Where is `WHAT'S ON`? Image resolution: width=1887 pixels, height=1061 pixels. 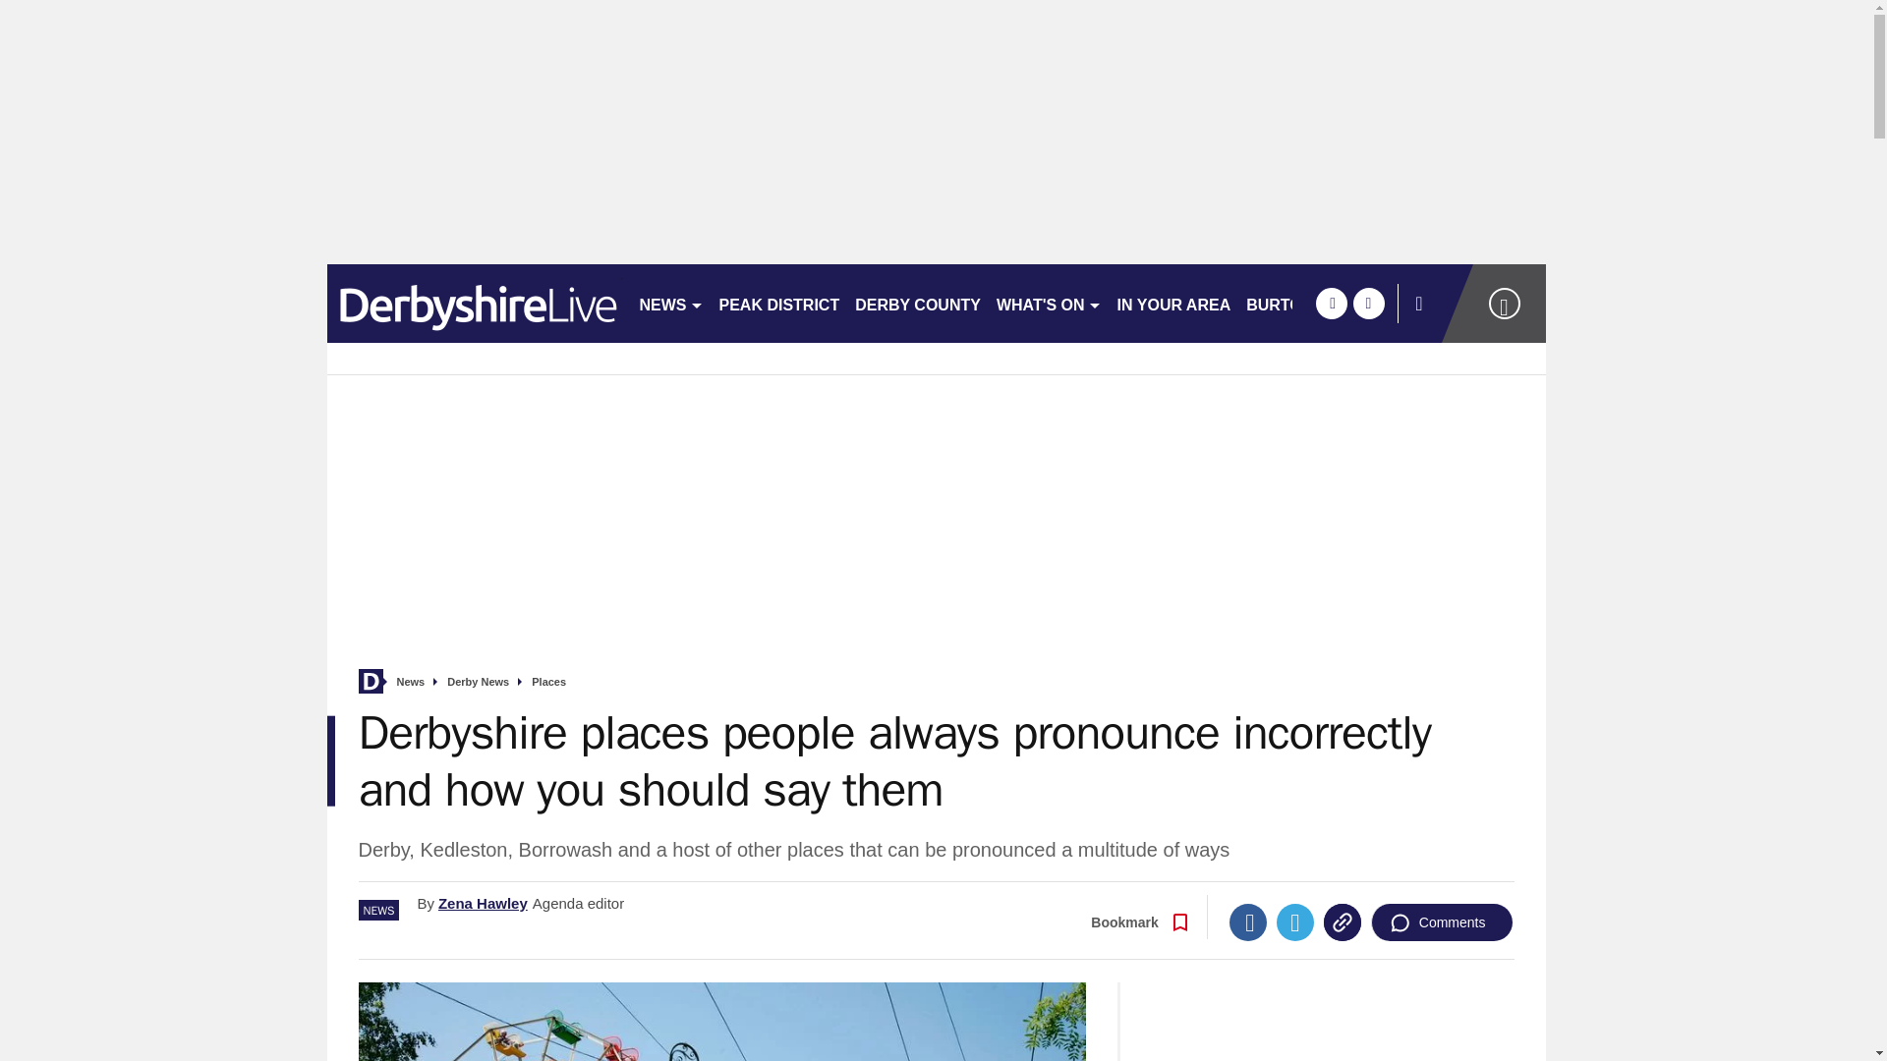 WHAT'S ON is located at coordinates (1049, 303).